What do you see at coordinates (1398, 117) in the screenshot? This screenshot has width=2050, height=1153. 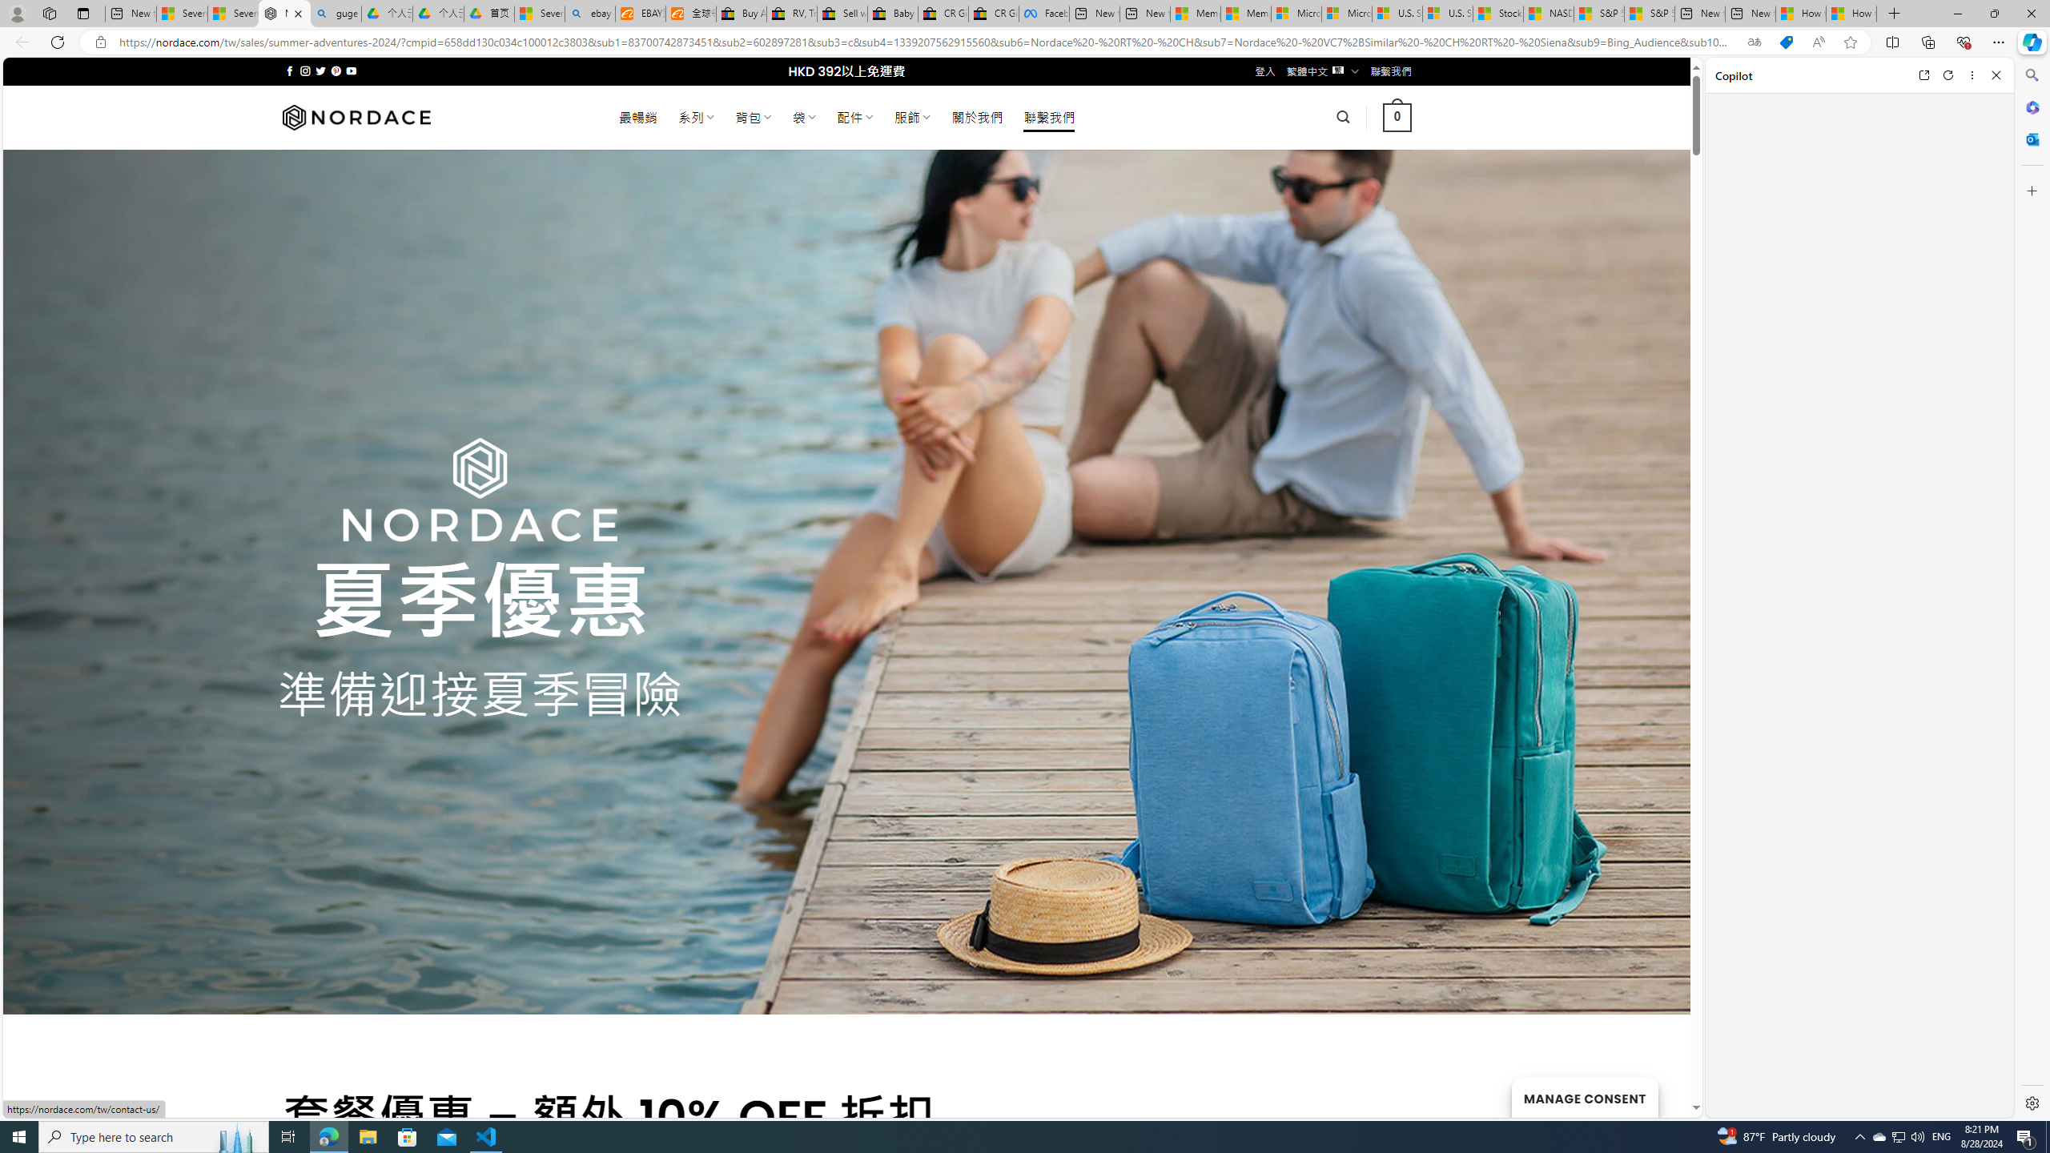 I see `  0  ` at bounding box center [1398, 117].